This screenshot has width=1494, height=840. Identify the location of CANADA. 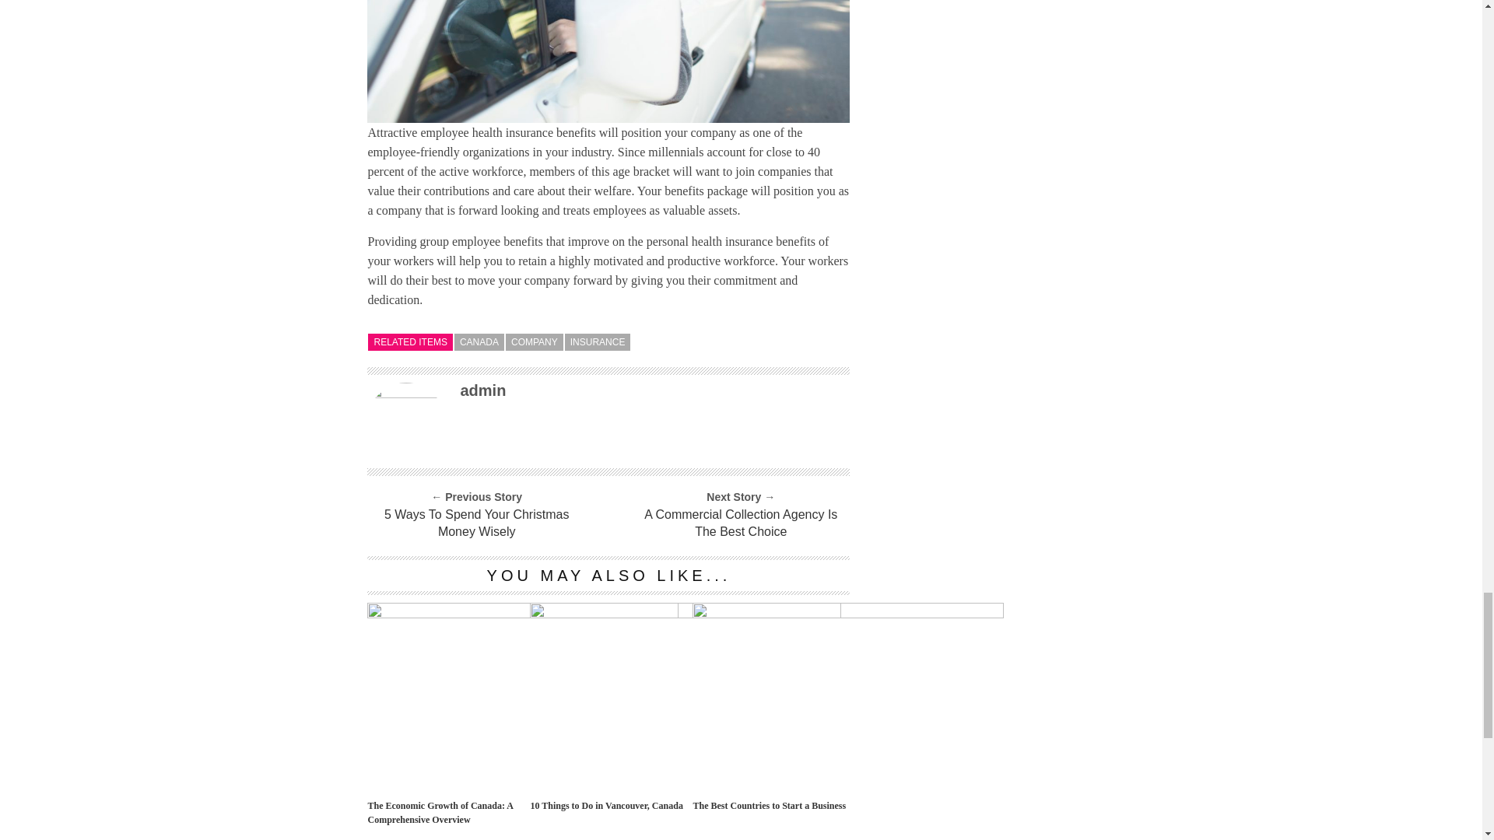
(479, 342).